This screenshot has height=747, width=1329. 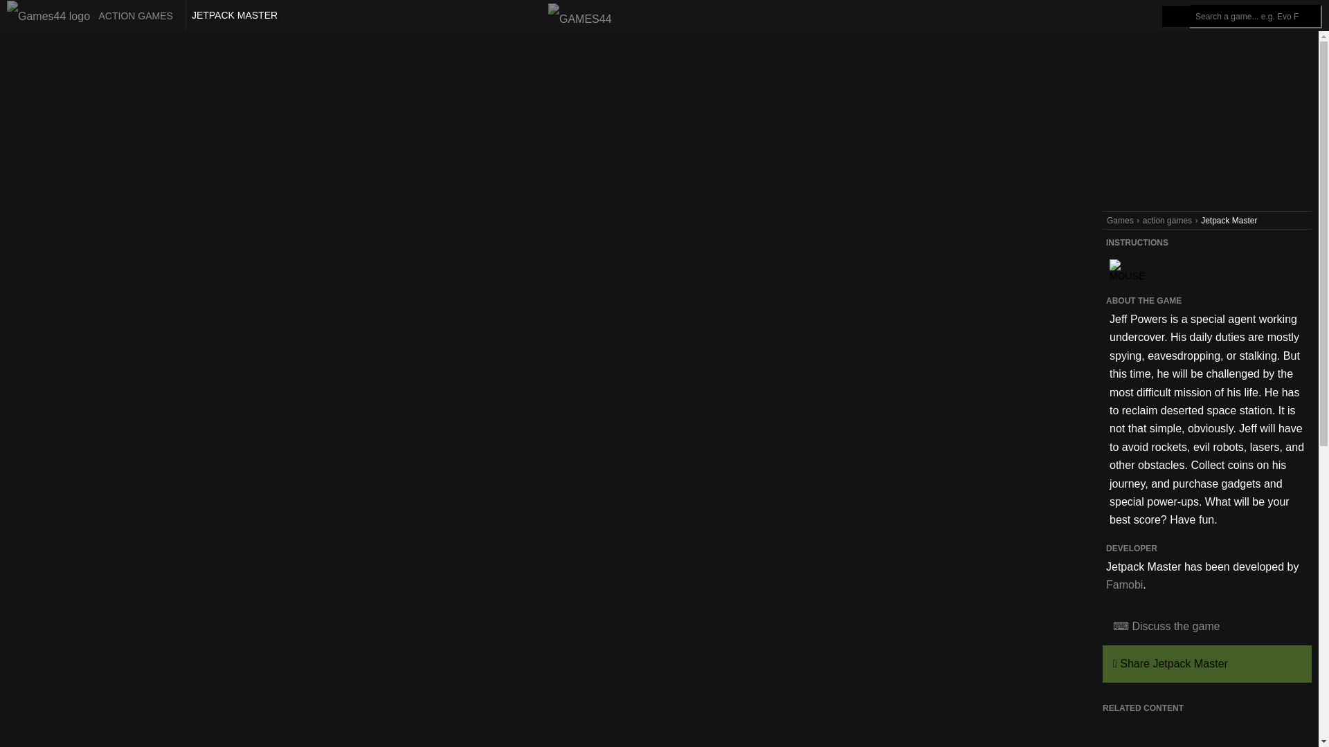 I want to click on ACTION GAMES, so click(x=93, y=16).